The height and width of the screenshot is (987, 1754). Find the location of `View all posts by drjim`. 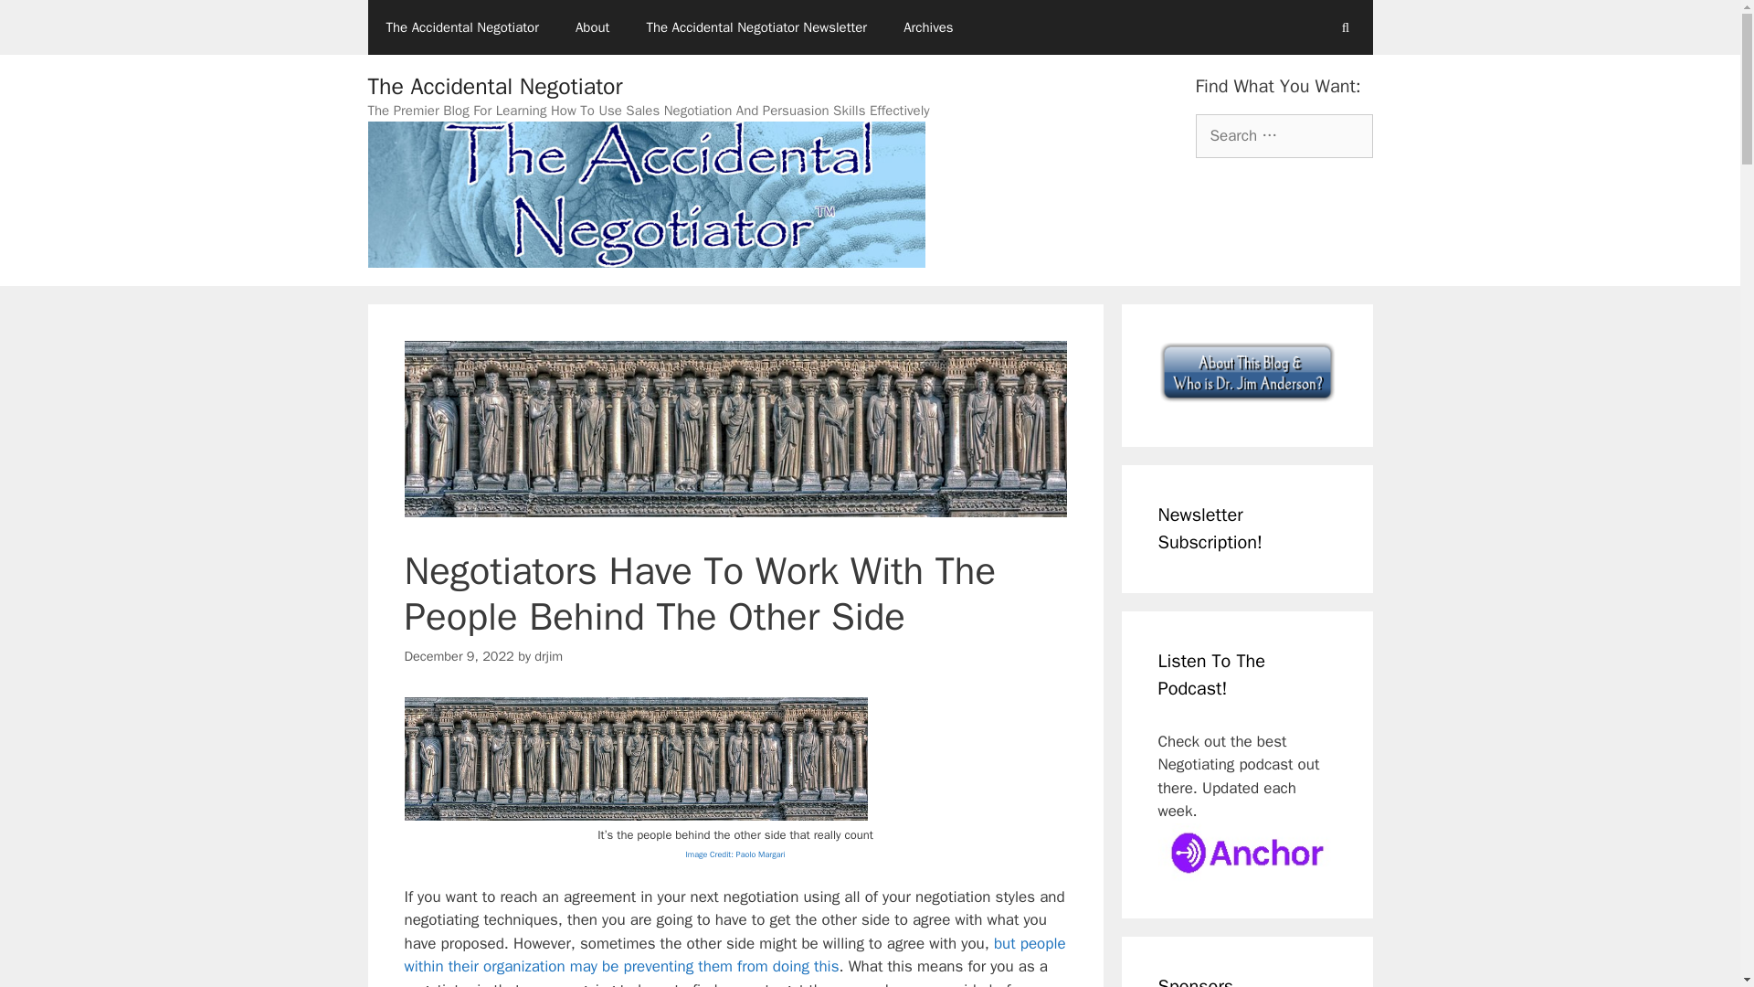

View all posts by drjim is located at coordinates (548, 655).